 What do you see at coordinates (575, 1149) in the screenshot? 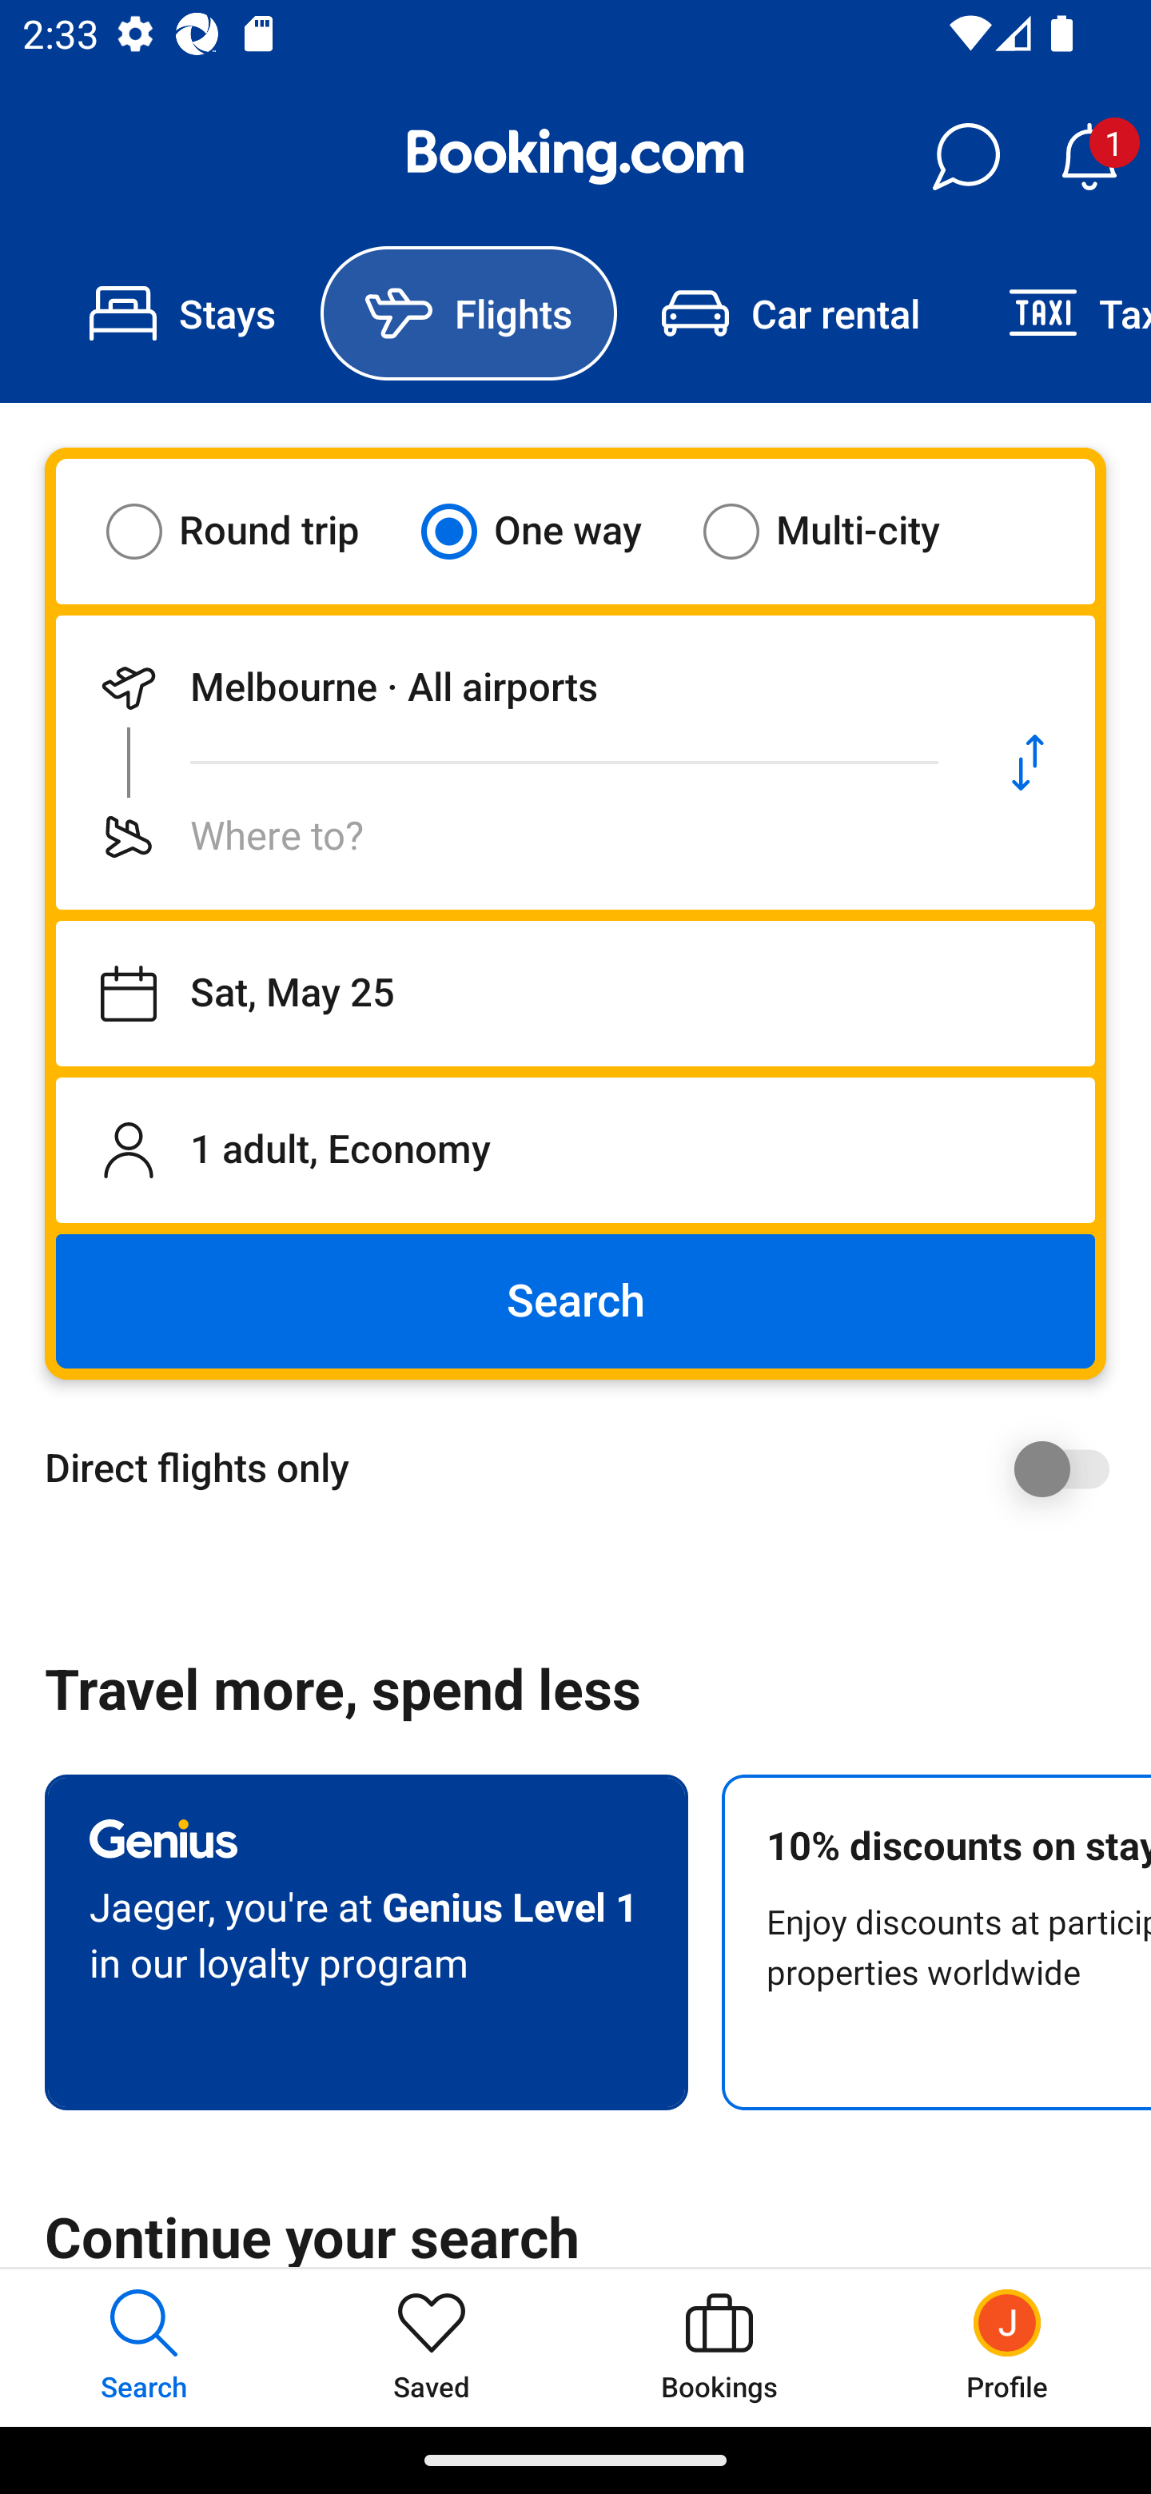
I see `1 adult, Economy` at bounding box center [575, 1149].